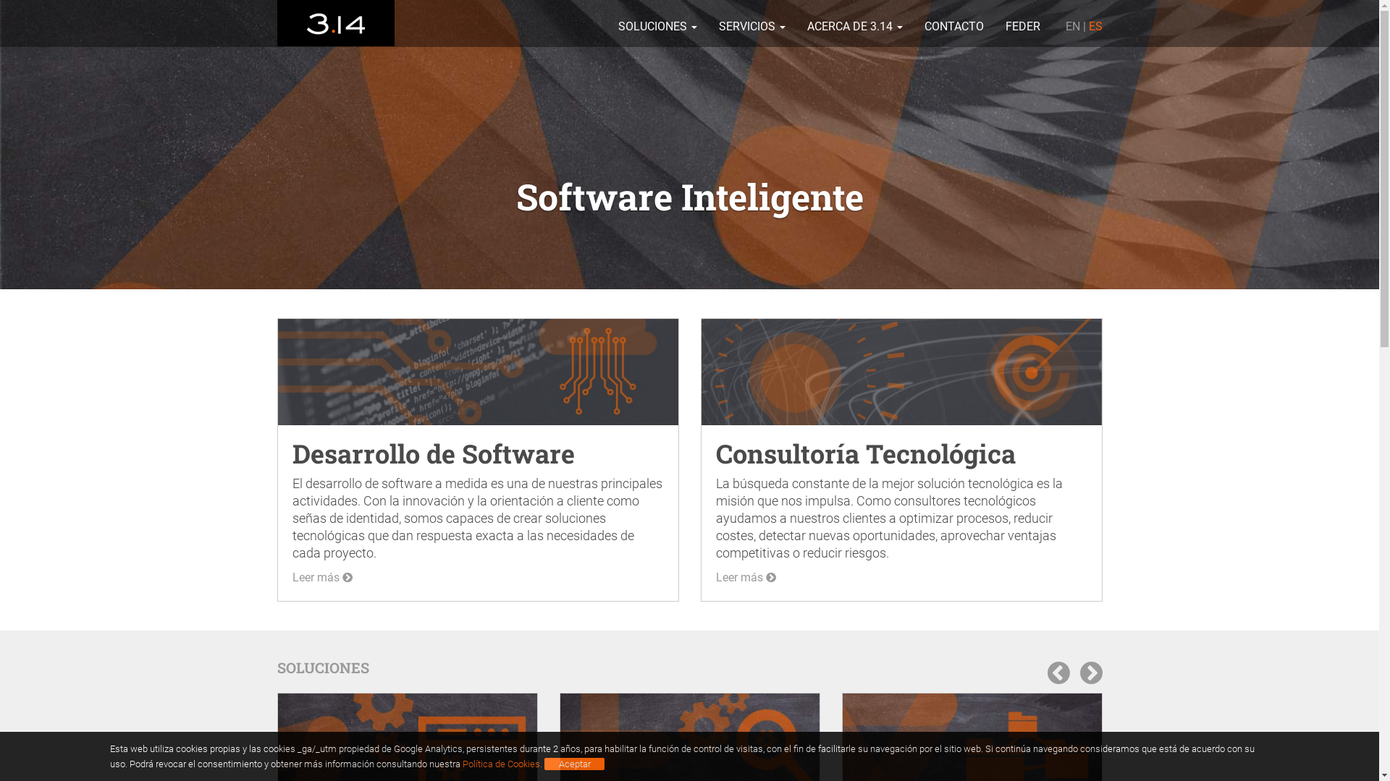 This screenshot has height=781, width=1390. What do you see at coordinates (752, 23) in the screenshot?
I see `SERVICIOS` at bounding box center [752, 23].